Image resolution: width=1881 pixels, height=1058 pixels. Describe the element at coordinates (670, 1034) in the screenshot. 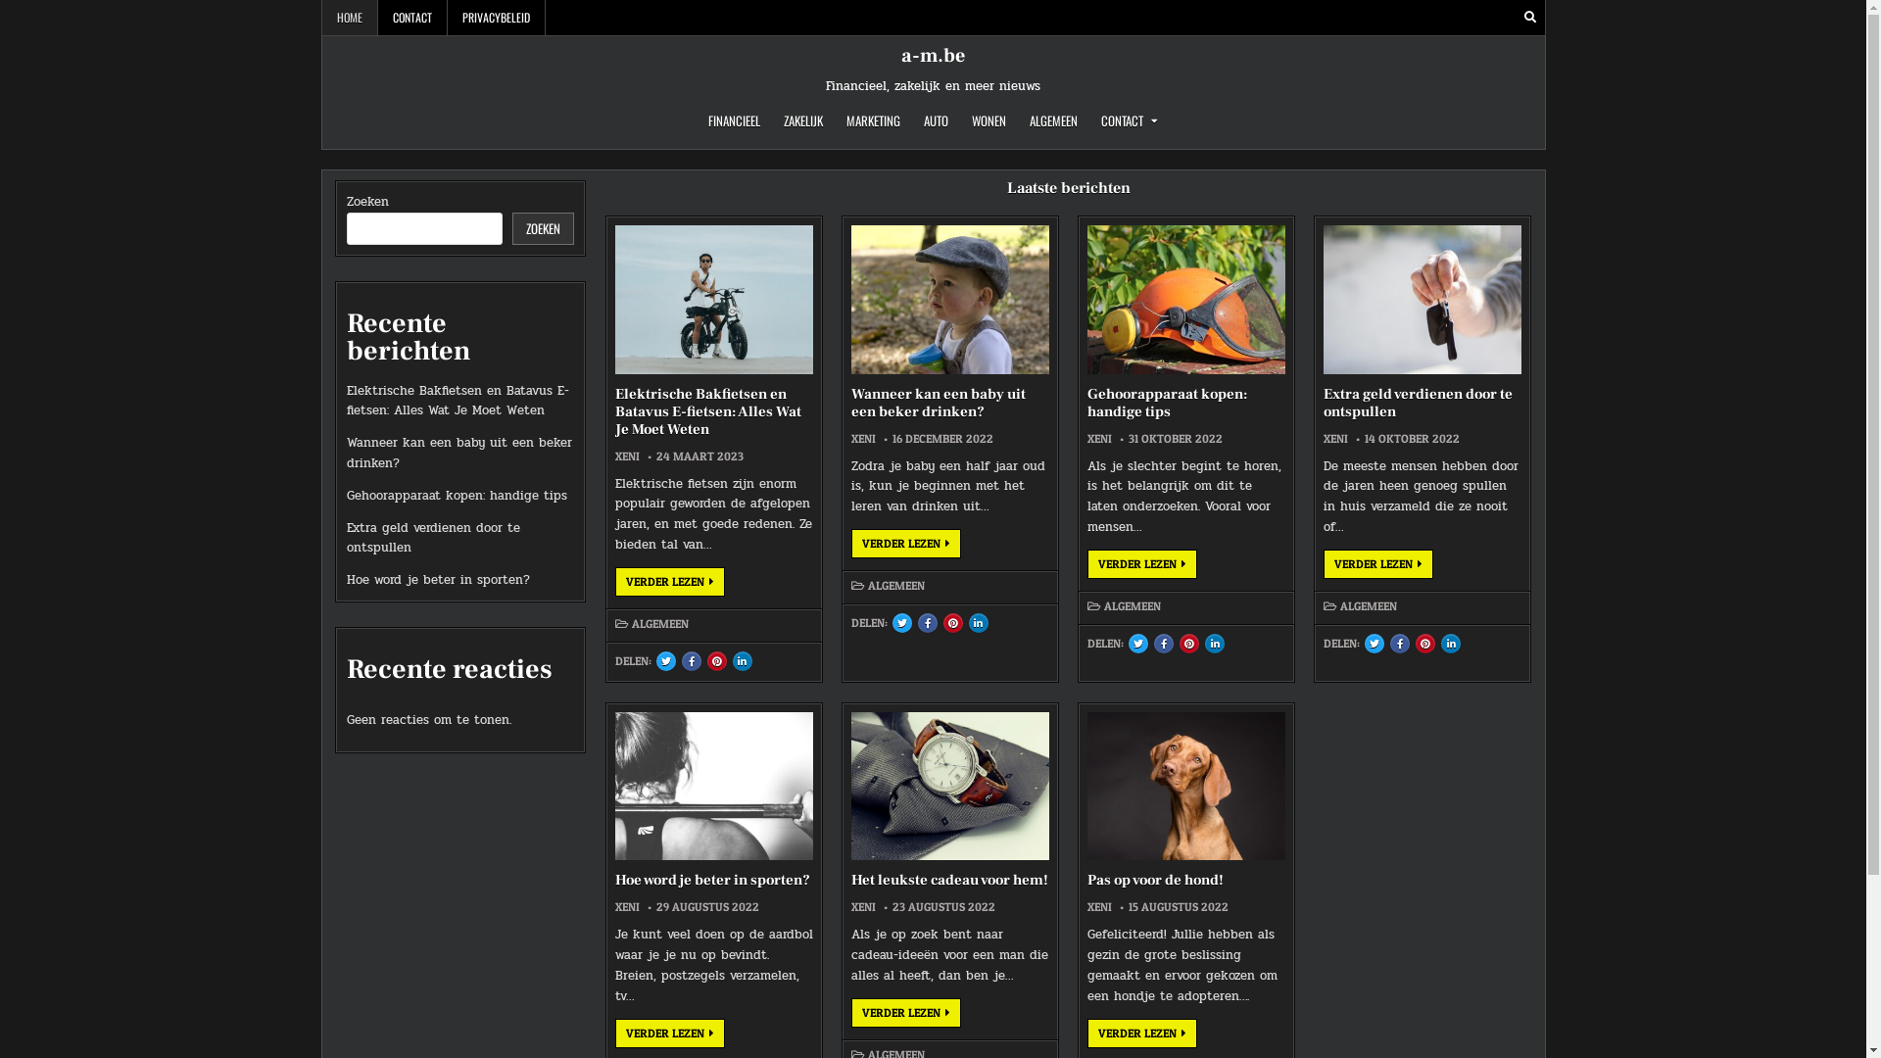

I see `VERDER LEZEN
HOE WORD JE BETER IN SPORTEN?` at that location.